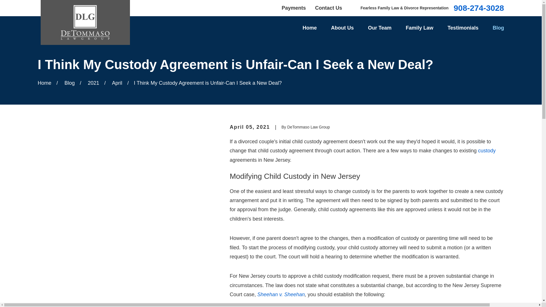 This screenshot has height=307, width=546. What do you see at coordinates (419, 28) in the screenshot?
I see `Family Law` at bounding box center [419, 28].